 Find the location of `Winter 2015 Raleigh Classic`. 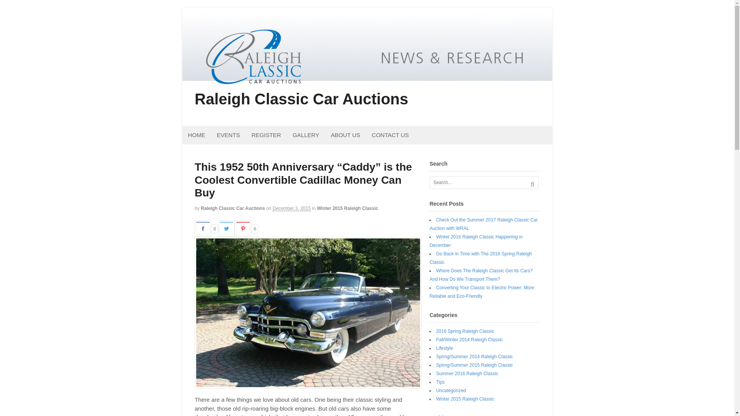

Winter 2015 Raleigh Classic is located at coordinates (347, 208).